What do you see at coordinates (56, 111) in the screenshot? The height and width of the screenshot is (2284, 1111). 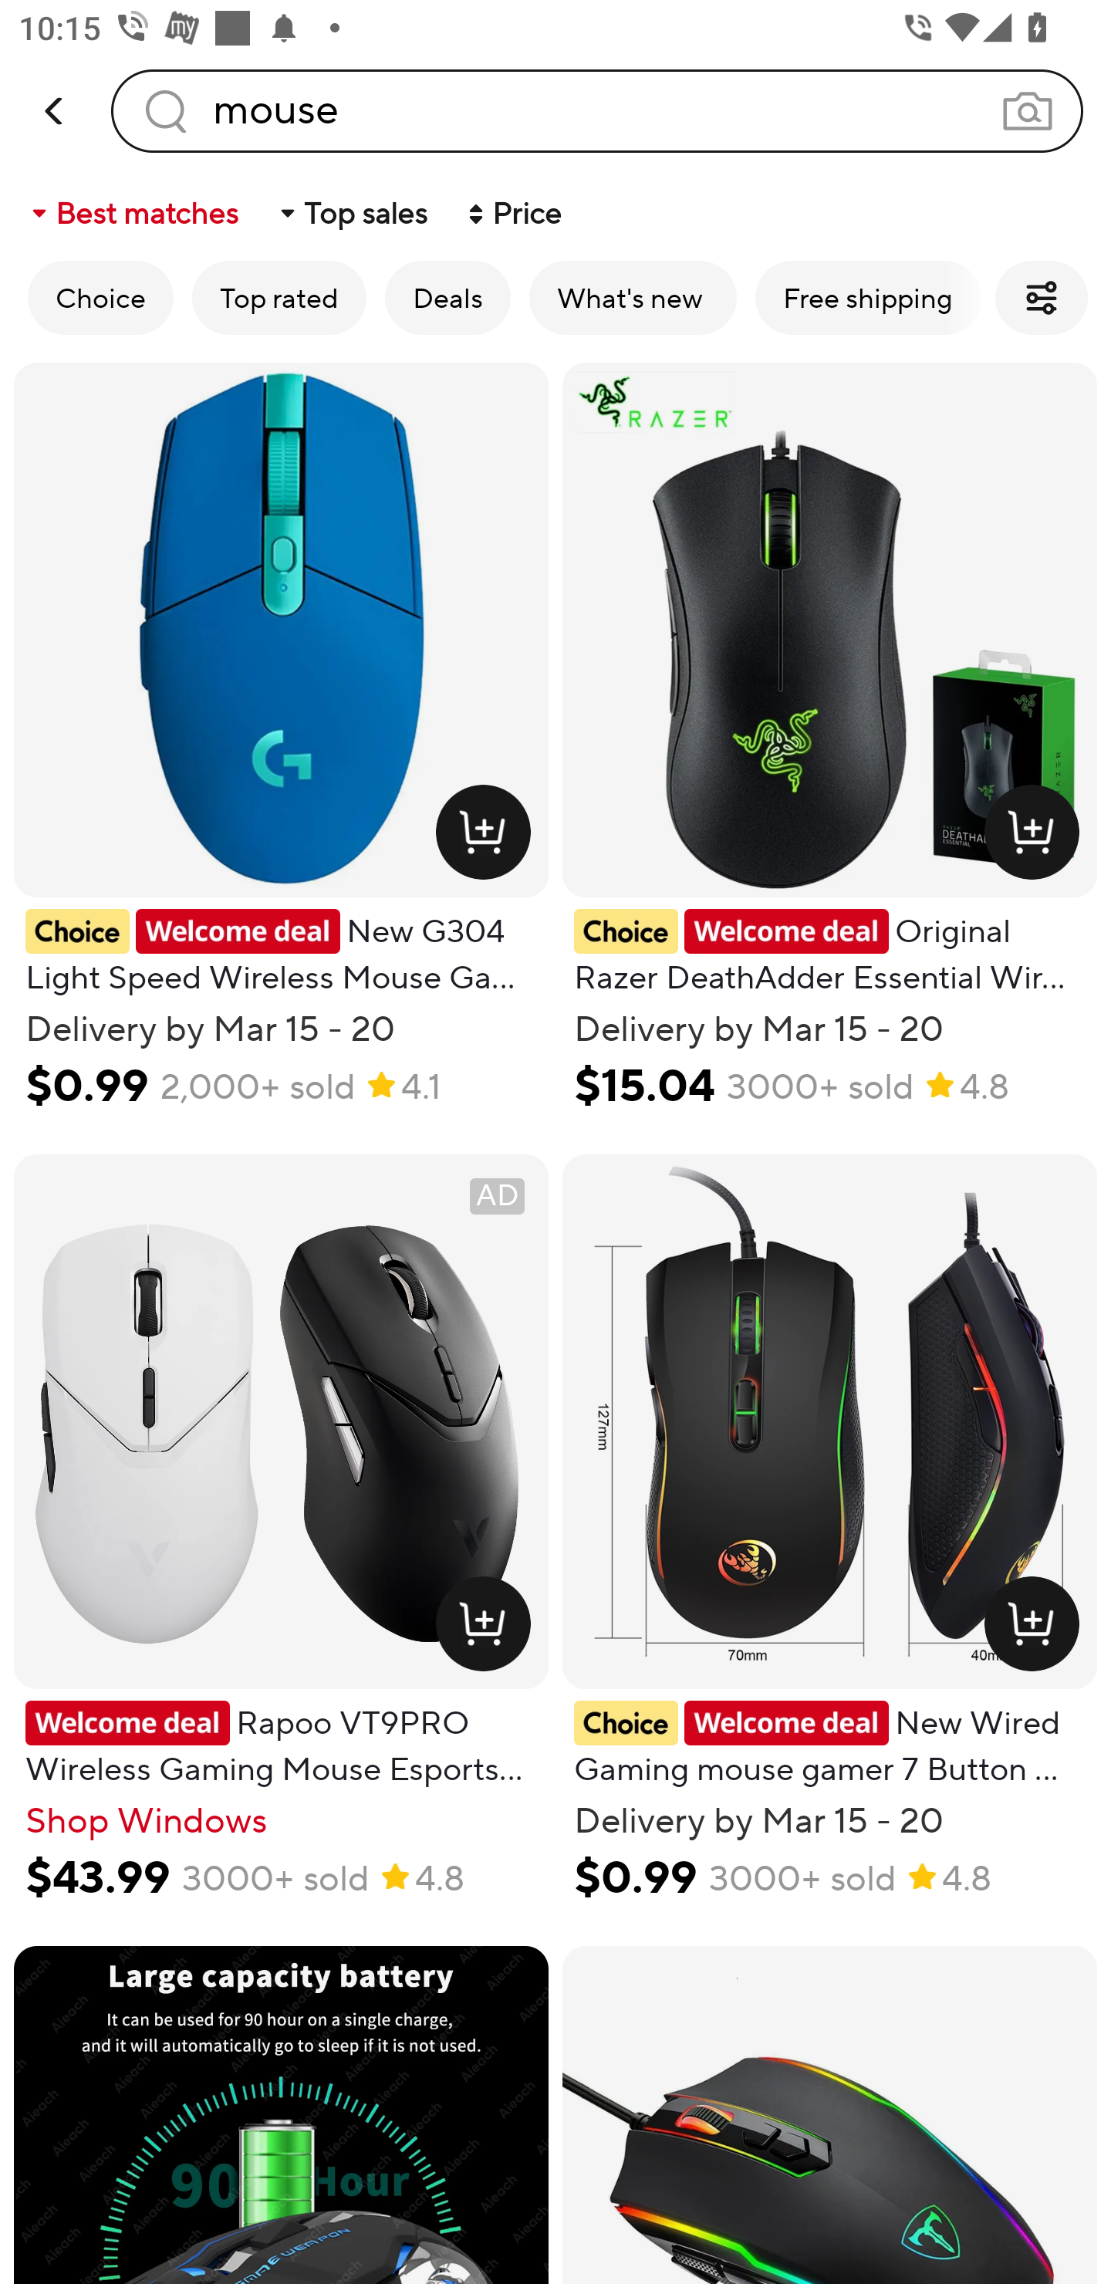 I see `back` at bounding box center [56, 111].